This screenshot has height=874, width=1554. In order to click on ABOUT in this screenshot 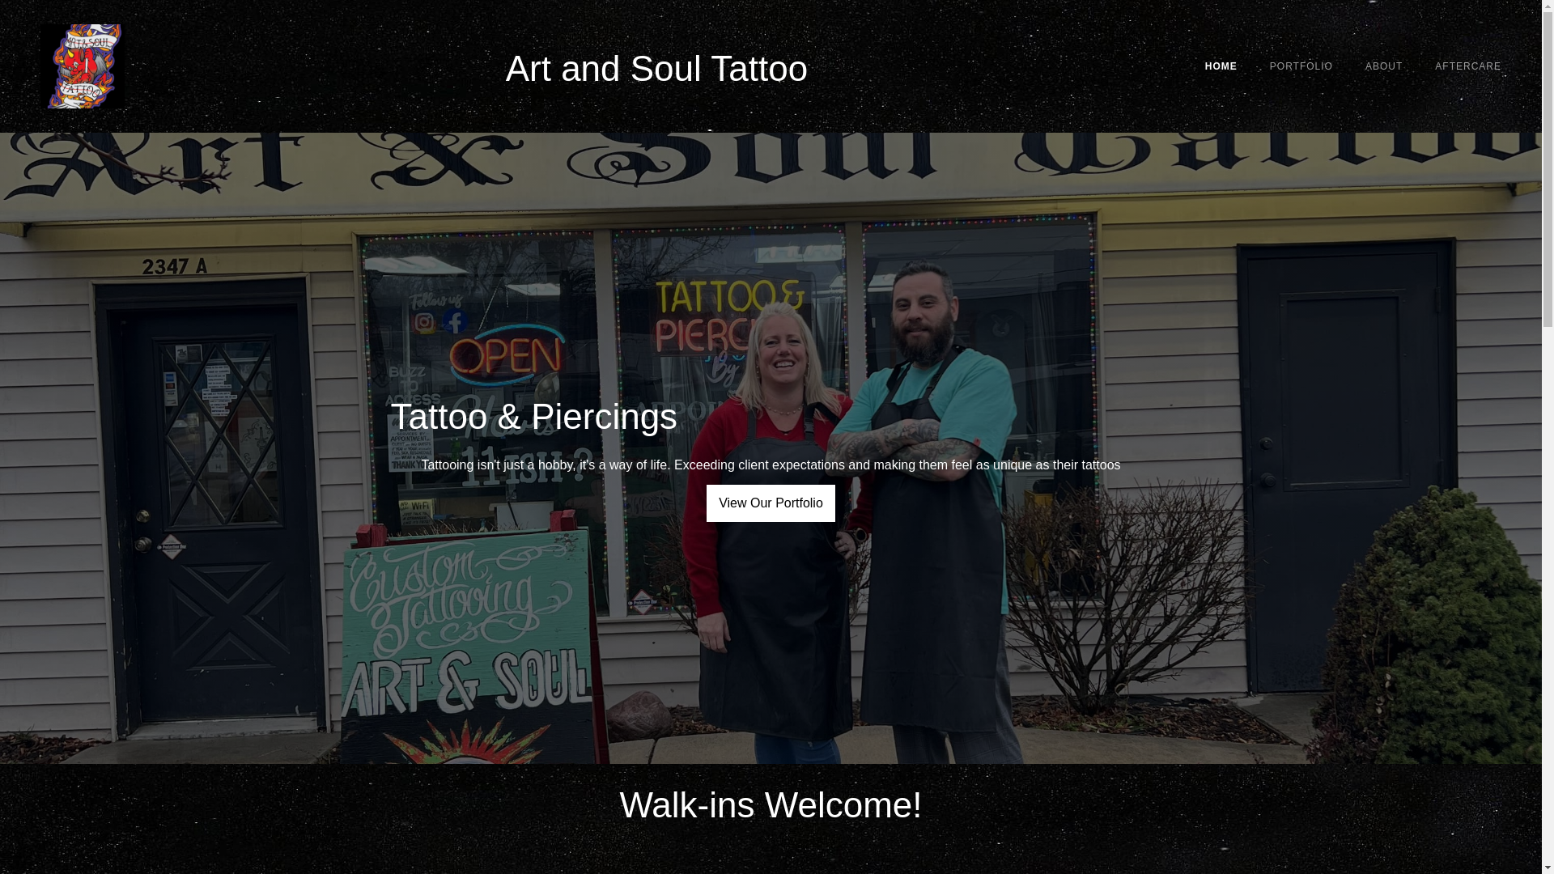, I will do `click(1384, 66)`.